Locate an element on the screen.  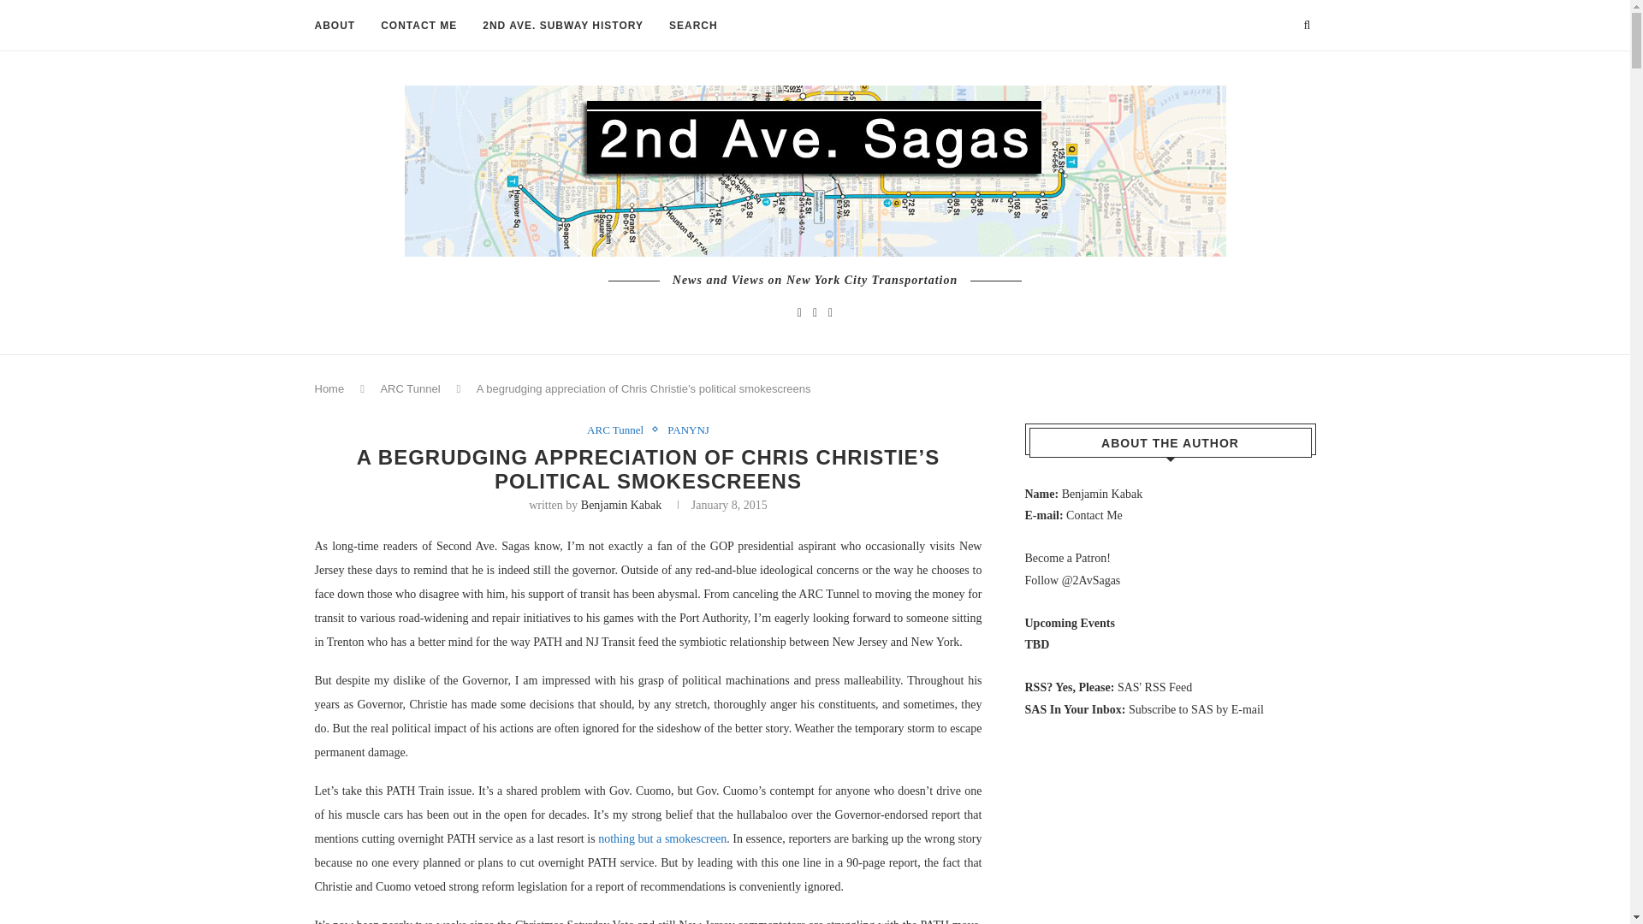
Benjamin Kabak is located at coordinates (621, 505).